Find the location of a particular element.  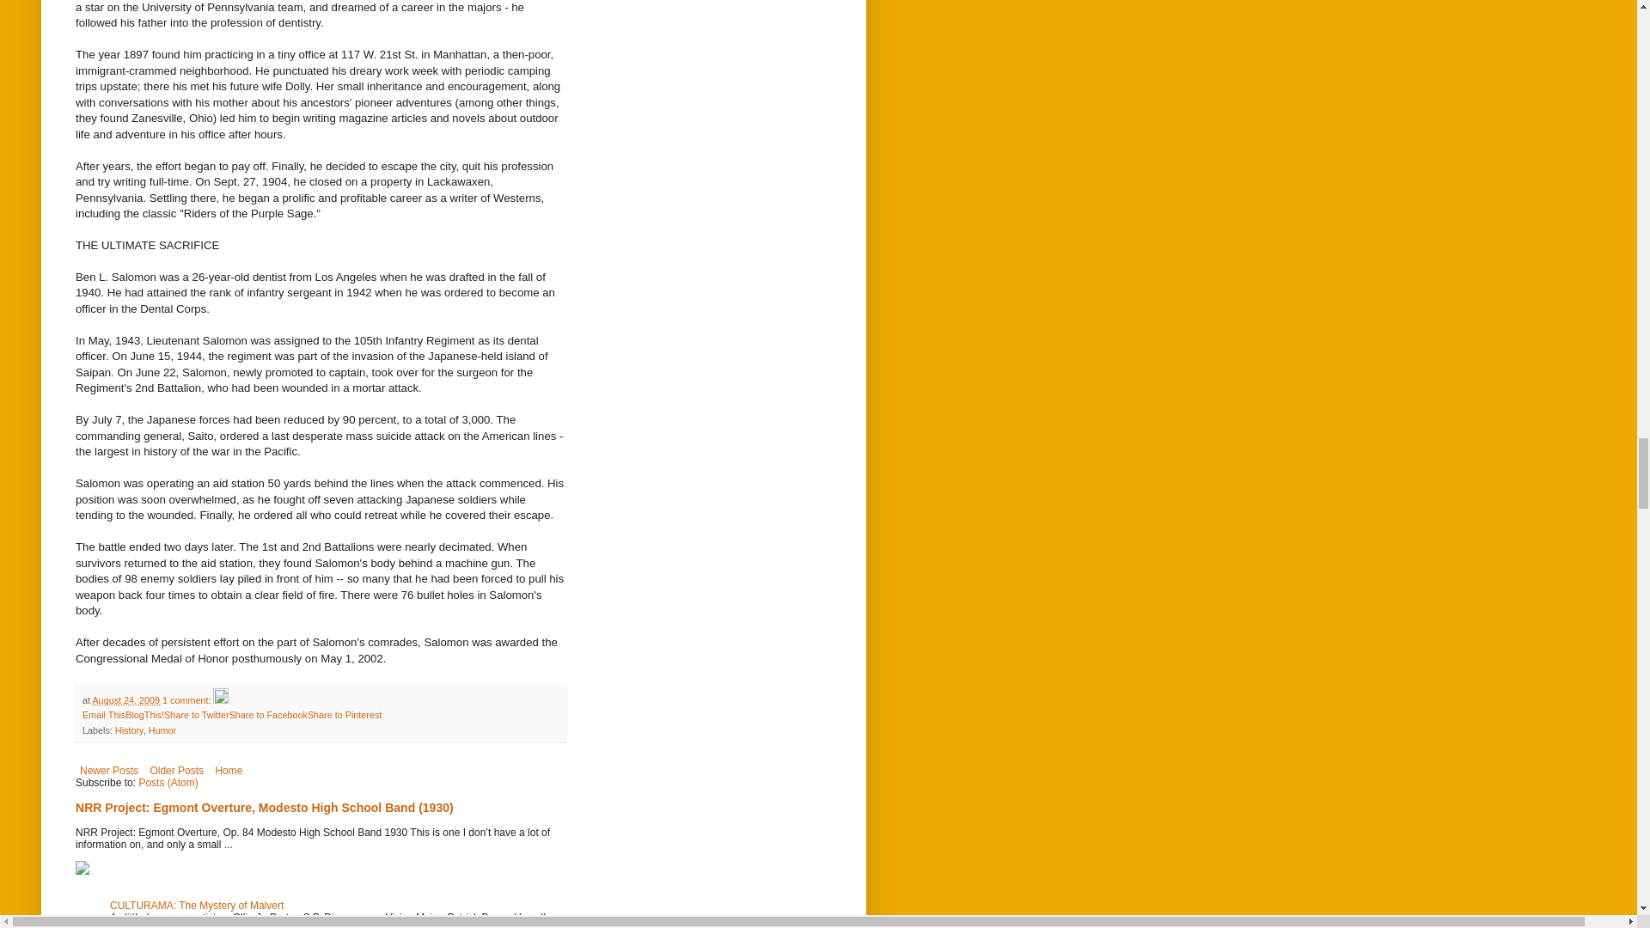

Share to Facebook is located at coordinates (268, 715).